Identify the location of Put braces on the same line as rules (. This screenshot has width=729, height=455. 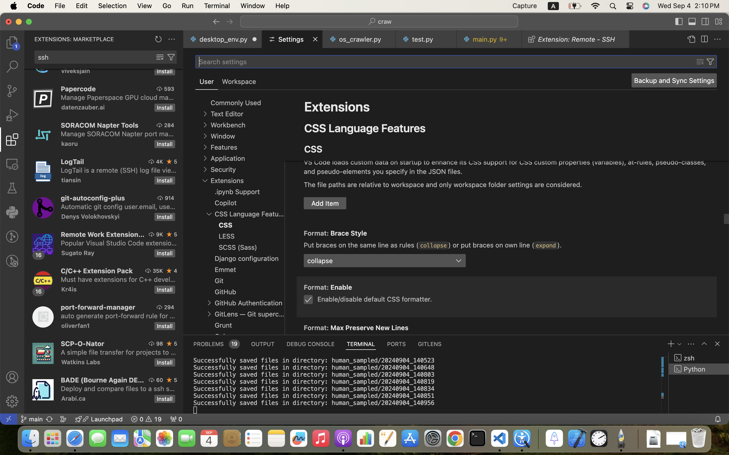
(361, 245).